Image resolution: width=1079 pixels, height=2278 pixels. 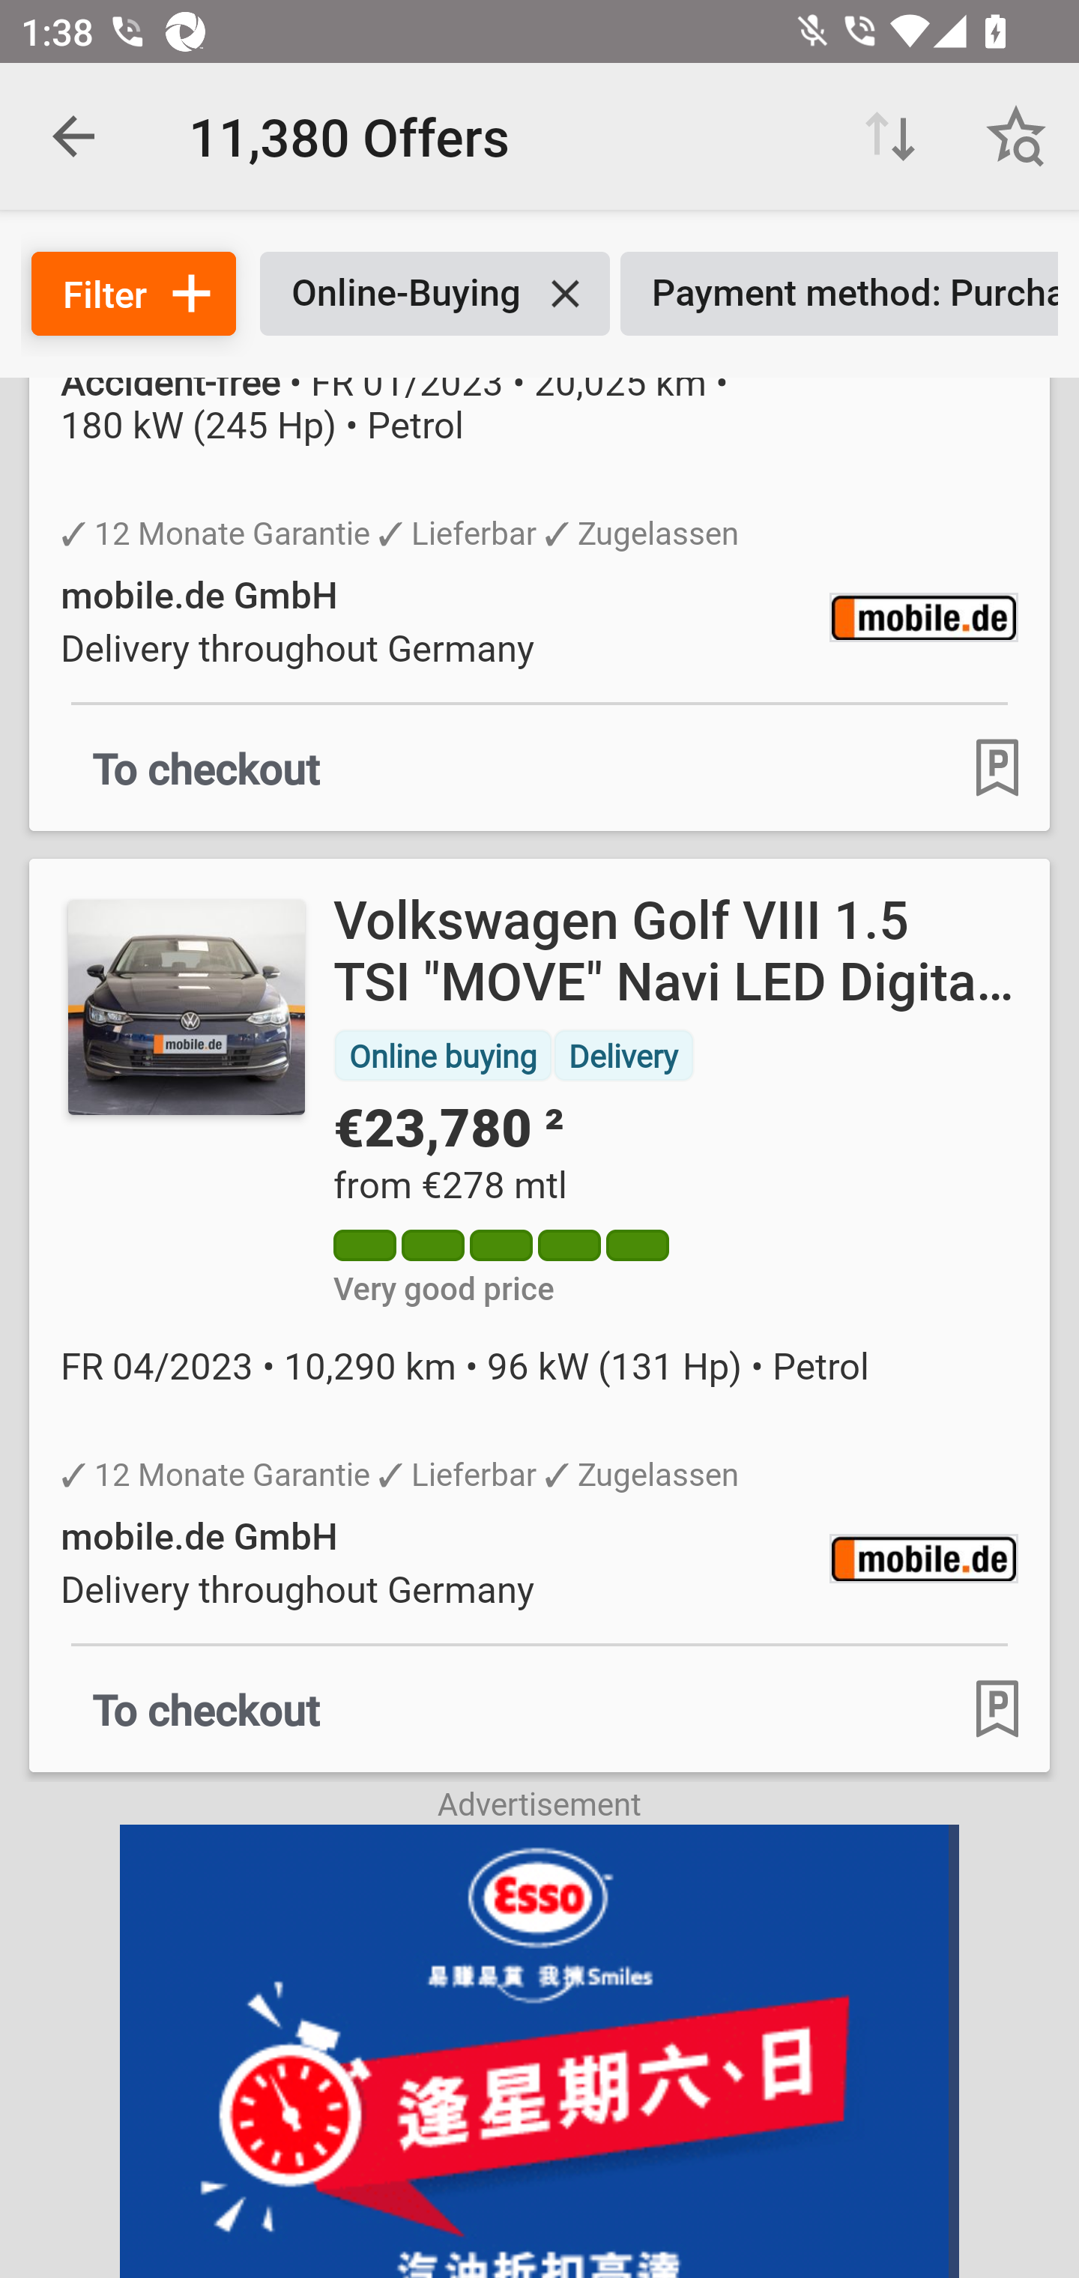 I want to click on Save search, so click(x=1016, y=136).